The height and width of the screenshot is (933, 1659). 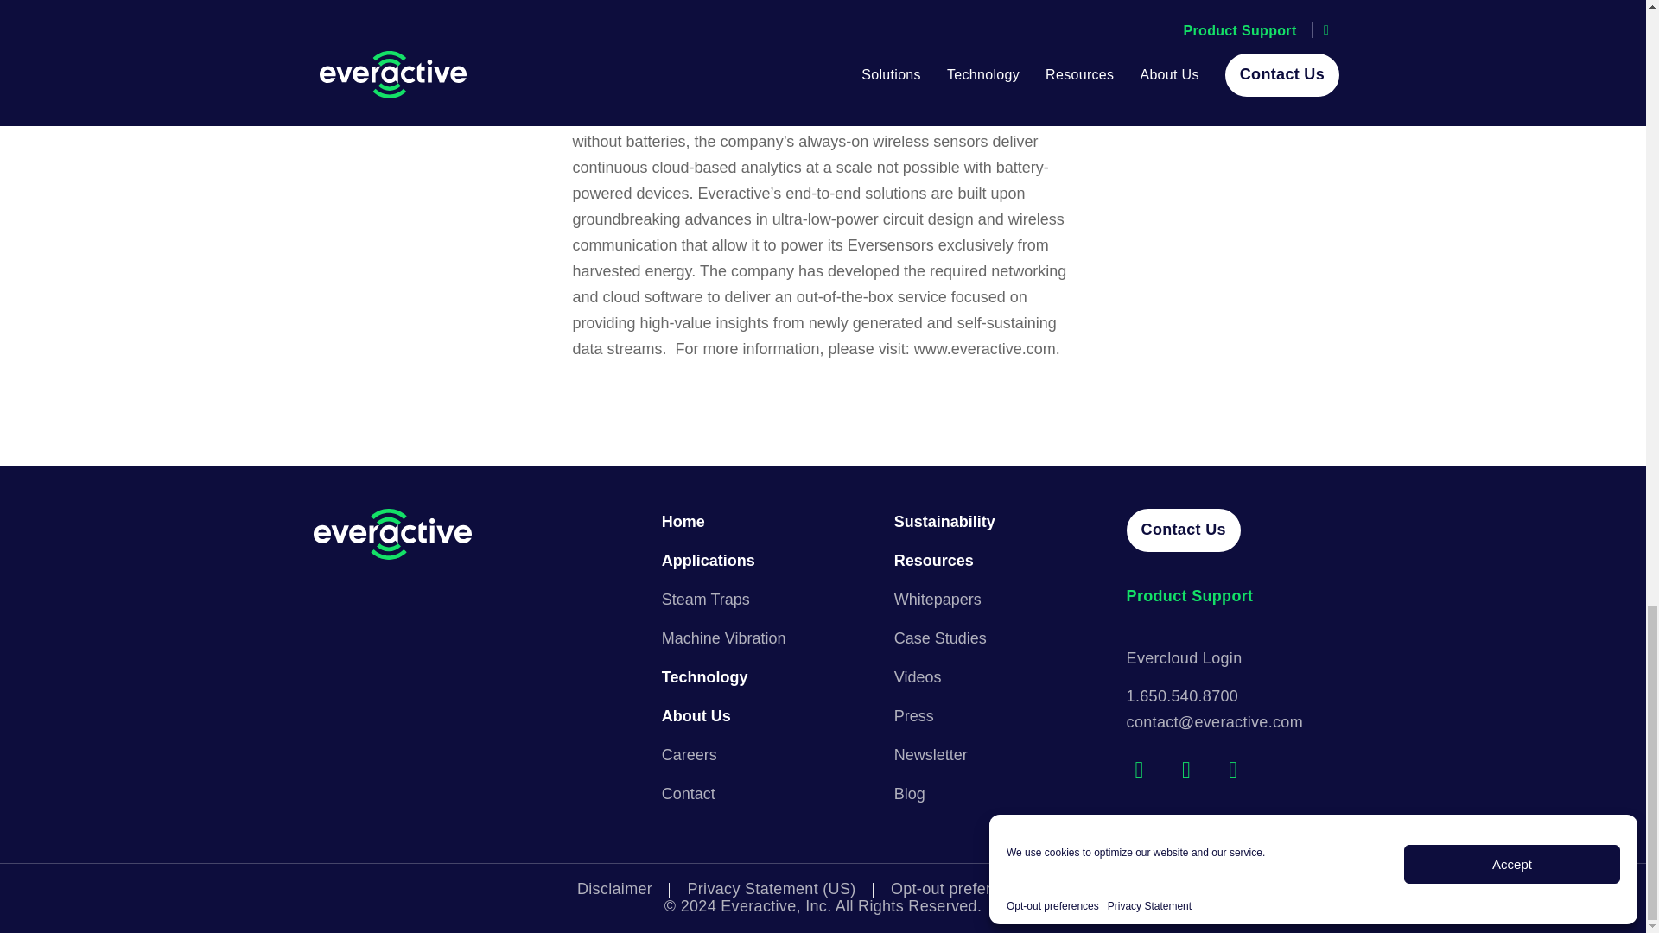 I want to click on Everactive on LinkedIn, so click(x=1185, y=771).